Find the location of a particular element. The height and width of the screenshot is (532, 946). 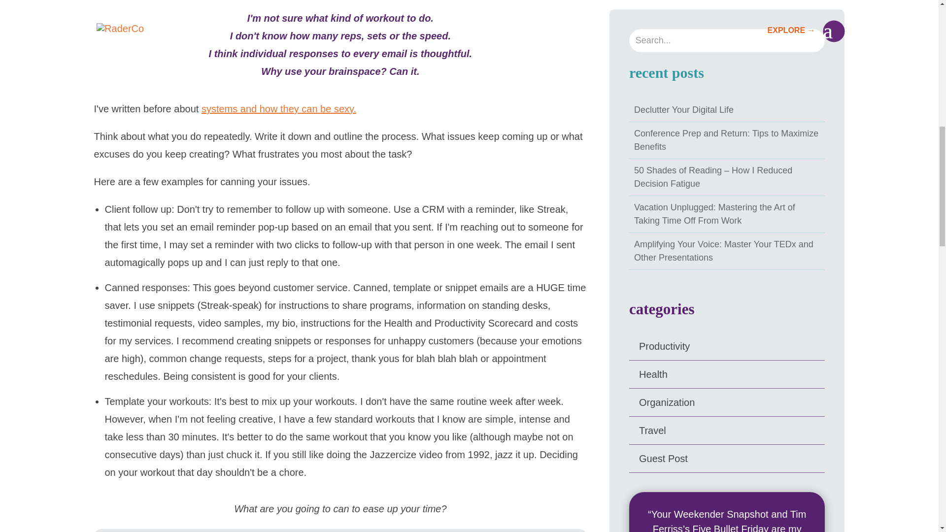

Conference Prep and Return: Tips to Maximize Benefits is located at coordinates (726, 140).